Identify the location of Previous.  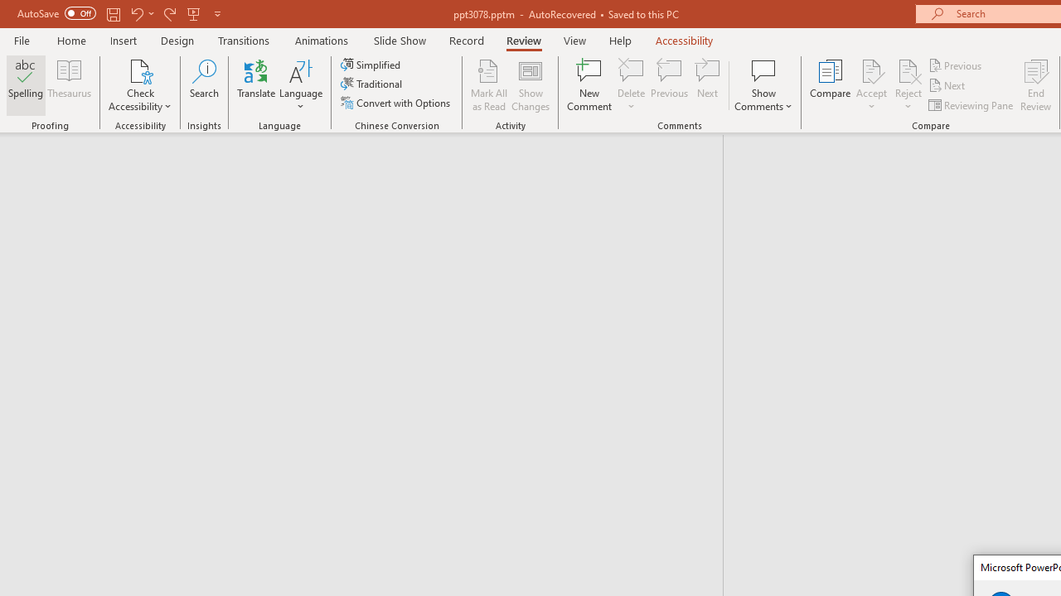
(957, 65).